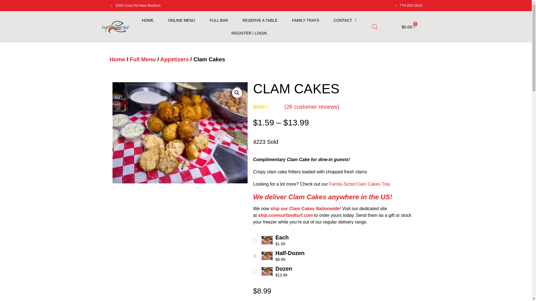  What do you see at coordinates (219, 20) in the screenshot?
I see `FULL BAR` at bounding box center [219, 20].